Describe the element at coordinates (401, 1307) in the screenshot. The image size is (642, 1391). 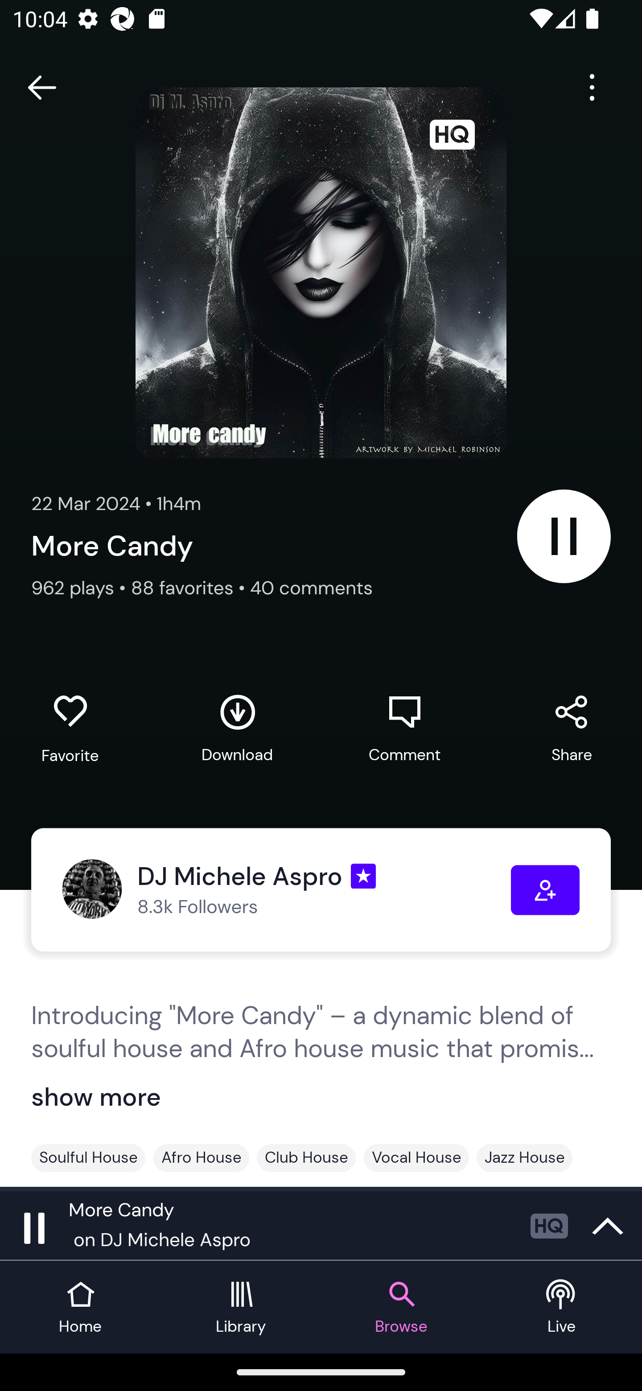
I see `Browse tab Browse` at that location.